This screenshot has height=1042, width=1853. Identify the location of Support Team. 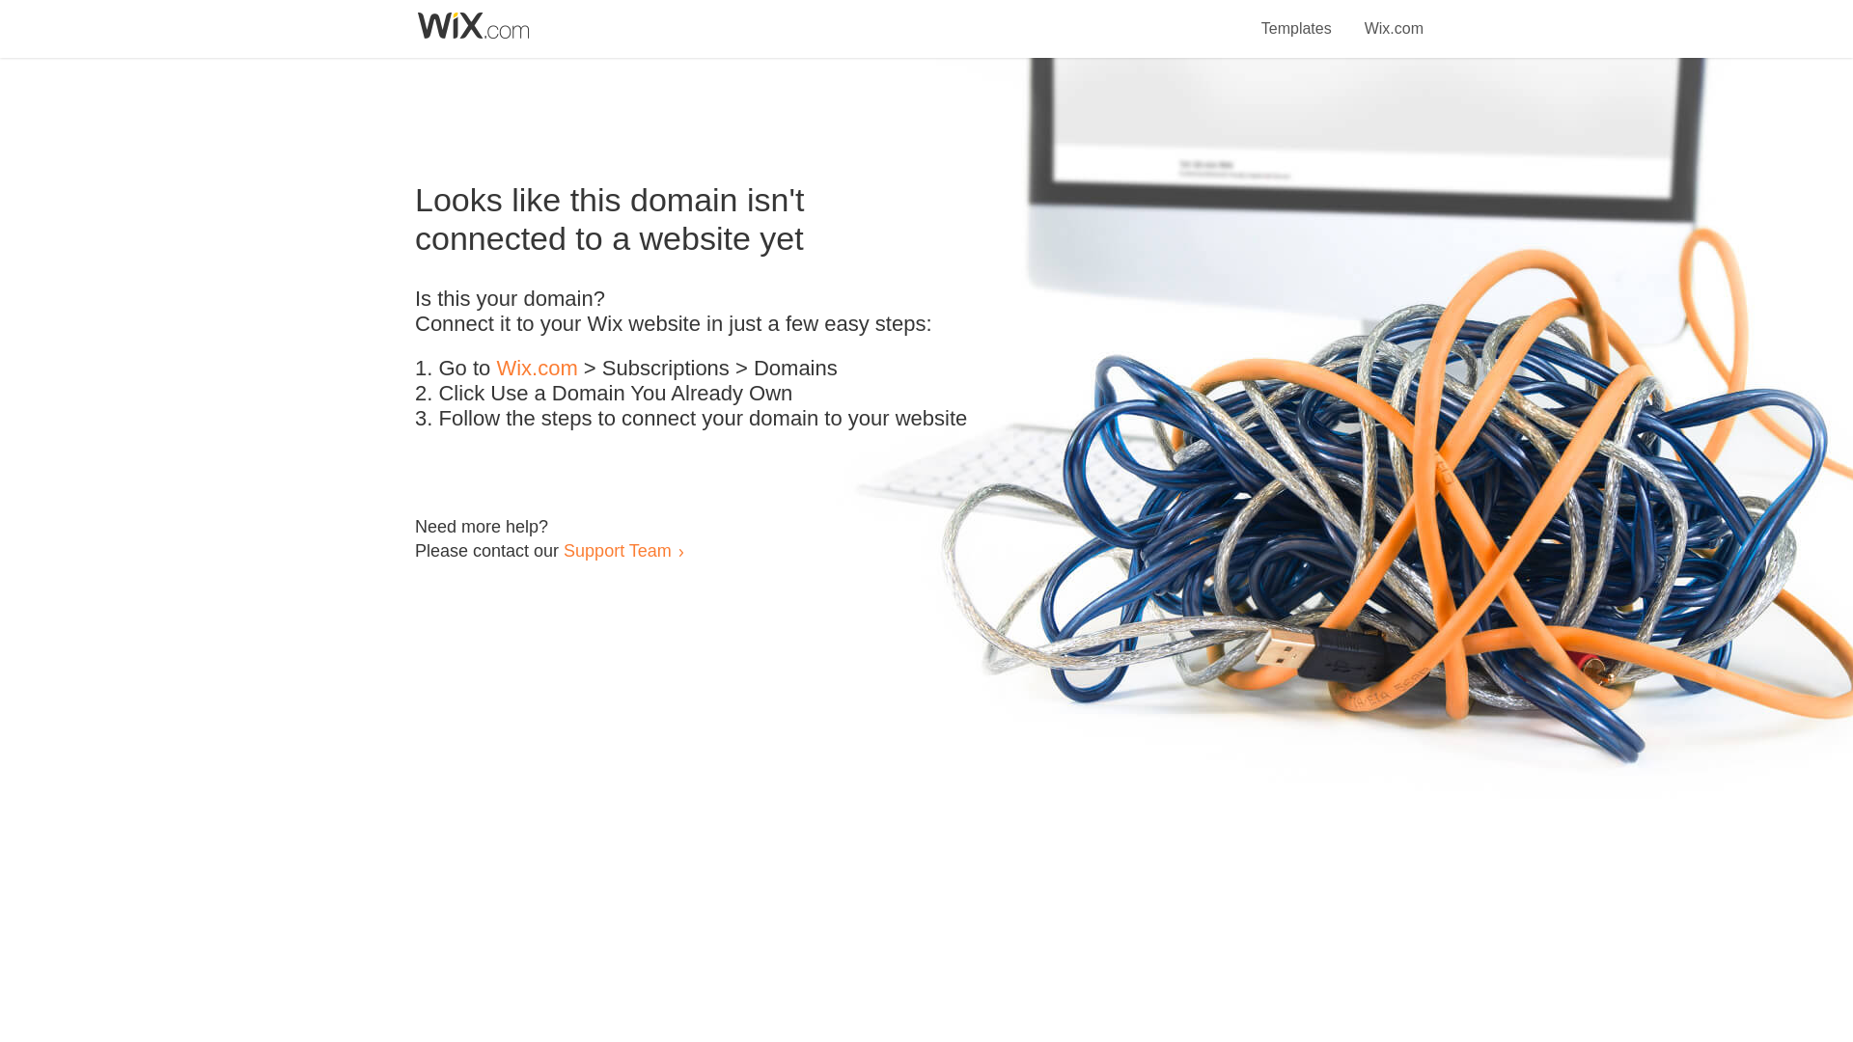
(617, 550).